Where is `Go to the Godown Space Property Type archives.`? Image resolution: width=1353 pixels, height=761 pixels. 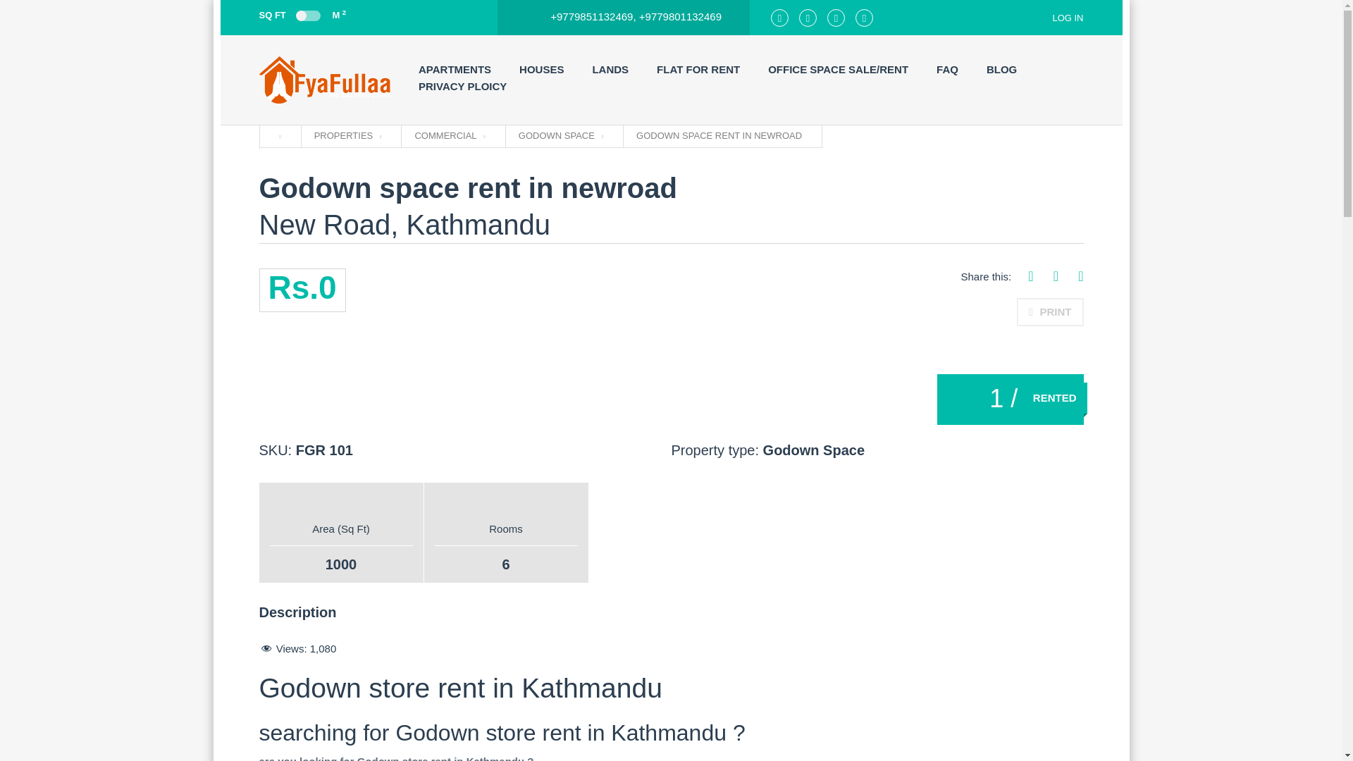 Go to the Godown Space Property Type archives. is located at coordinates (561, 136).